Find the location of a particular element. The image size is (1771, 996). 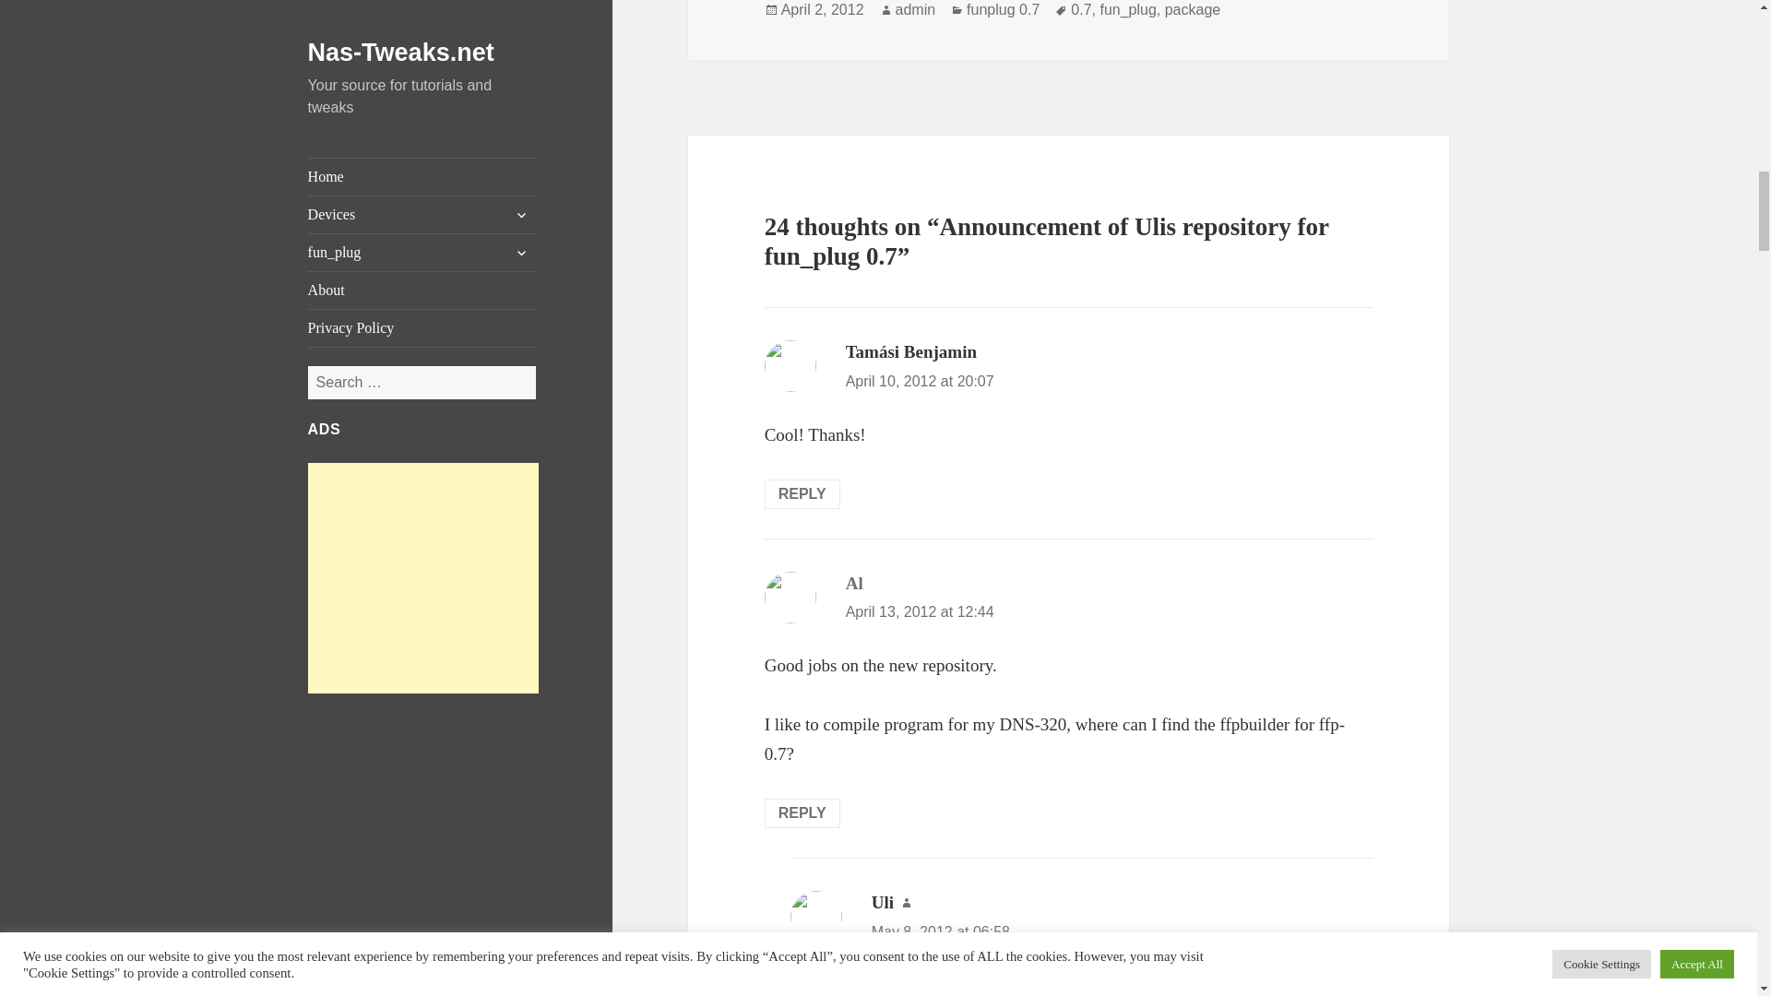

REPLY is located at coordinates (802, 813).